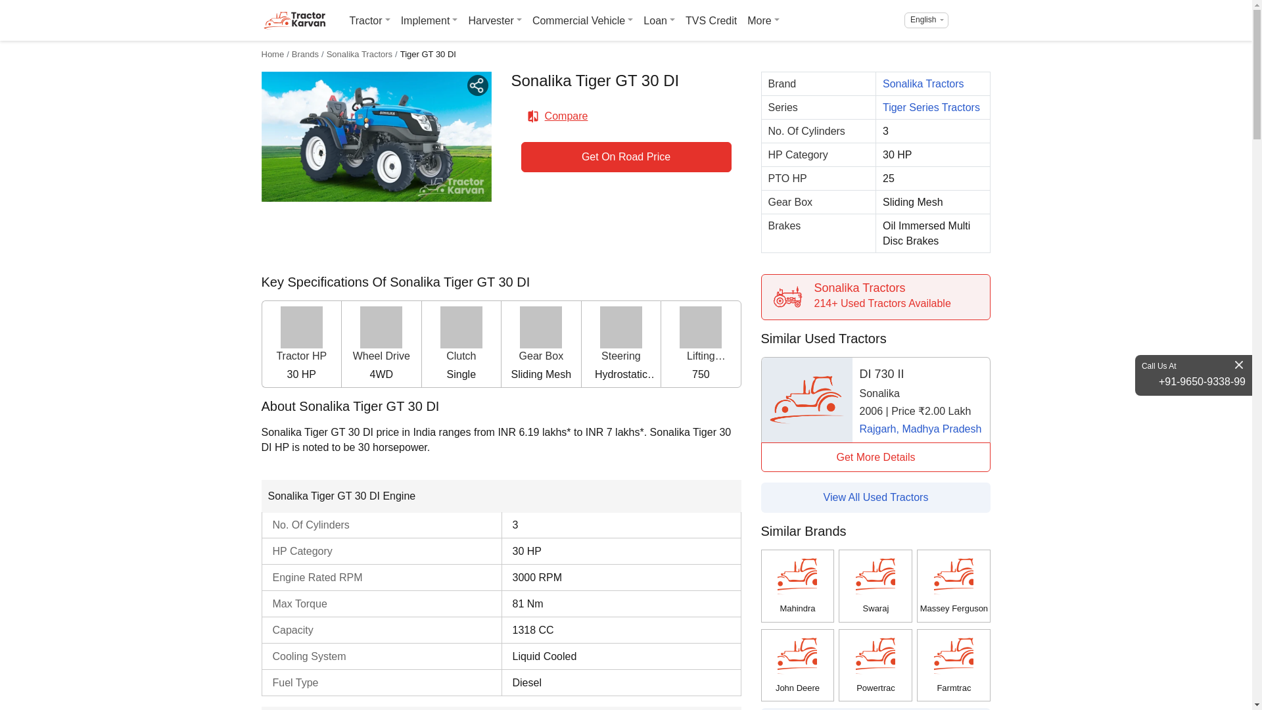 The width and height of the screenshot is (1262, 710). What do you see at coordinates (711, 21) in the screenshot?
I see `TVS Credit` at bounding box center [711, 21].